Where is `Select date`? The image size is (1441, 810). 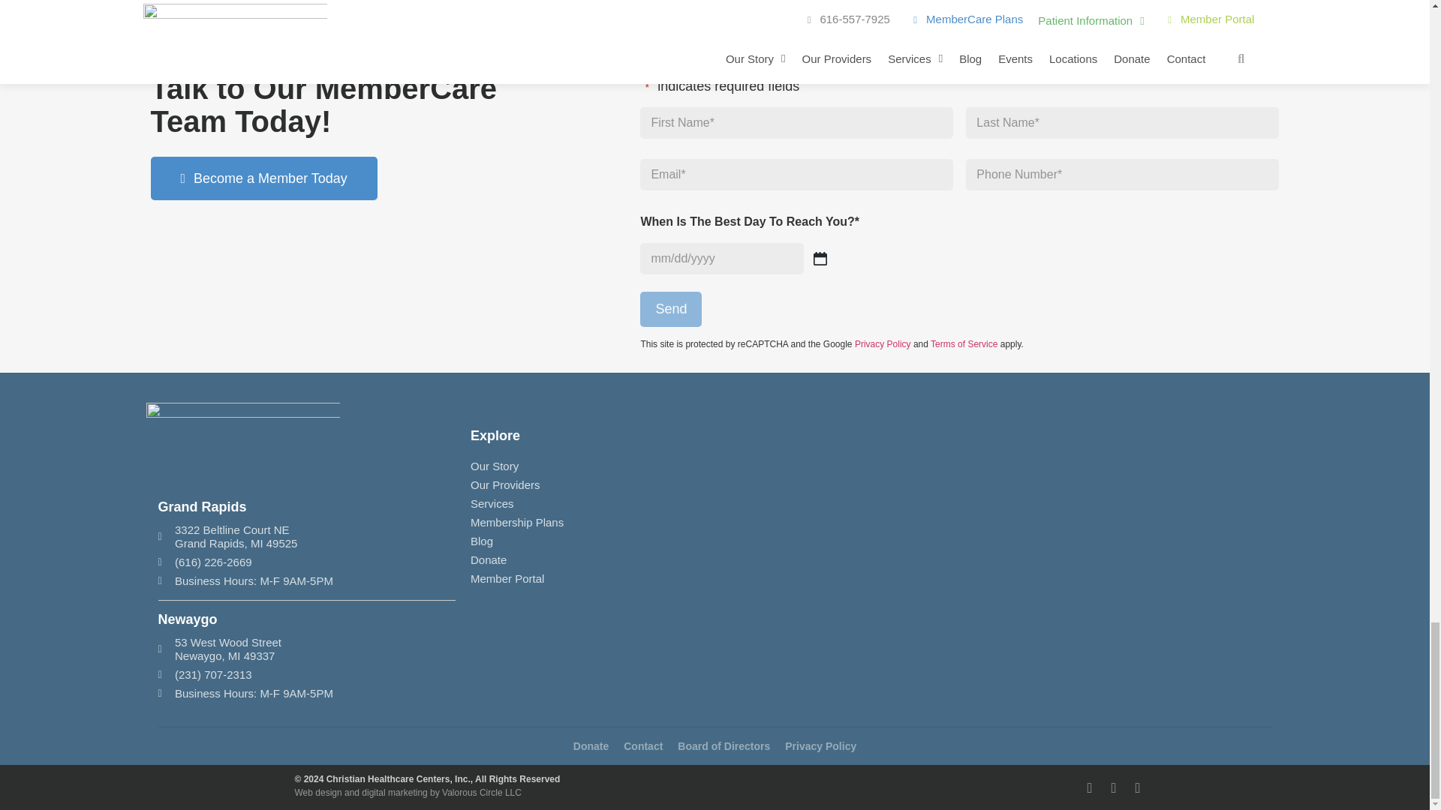
Select date is located at coordinates (820, 258).